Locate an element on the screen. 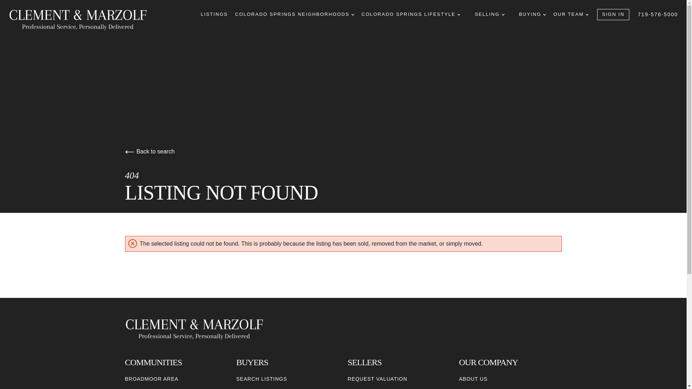  COLORADO SPRINGS NEIGHBORHOODS DROPDOWN ARROW is located at coordinates (295, 14).